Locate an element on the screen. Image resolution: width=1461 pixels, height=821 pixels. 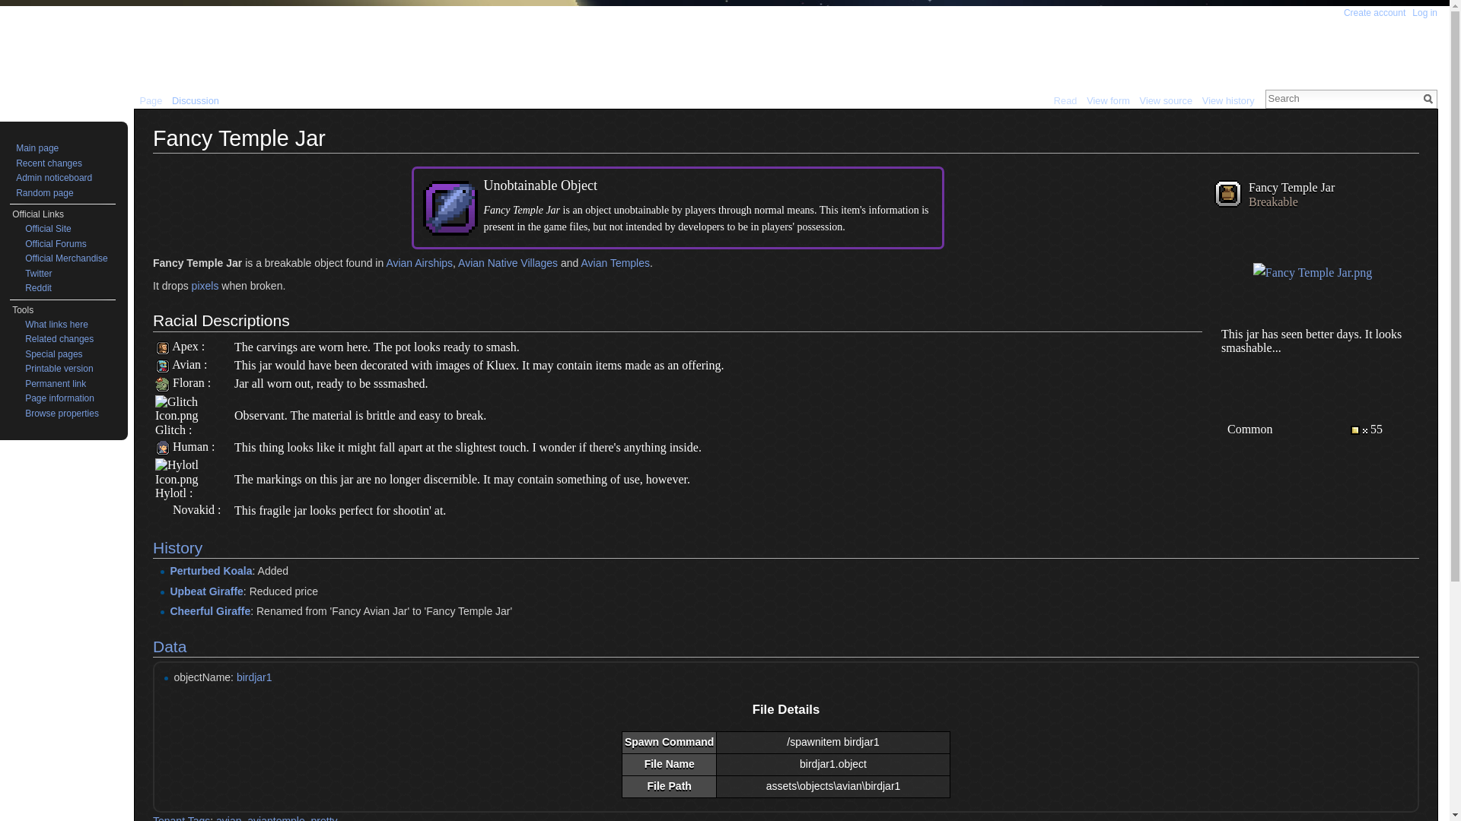
Avian is located at coordinates (161, 364).